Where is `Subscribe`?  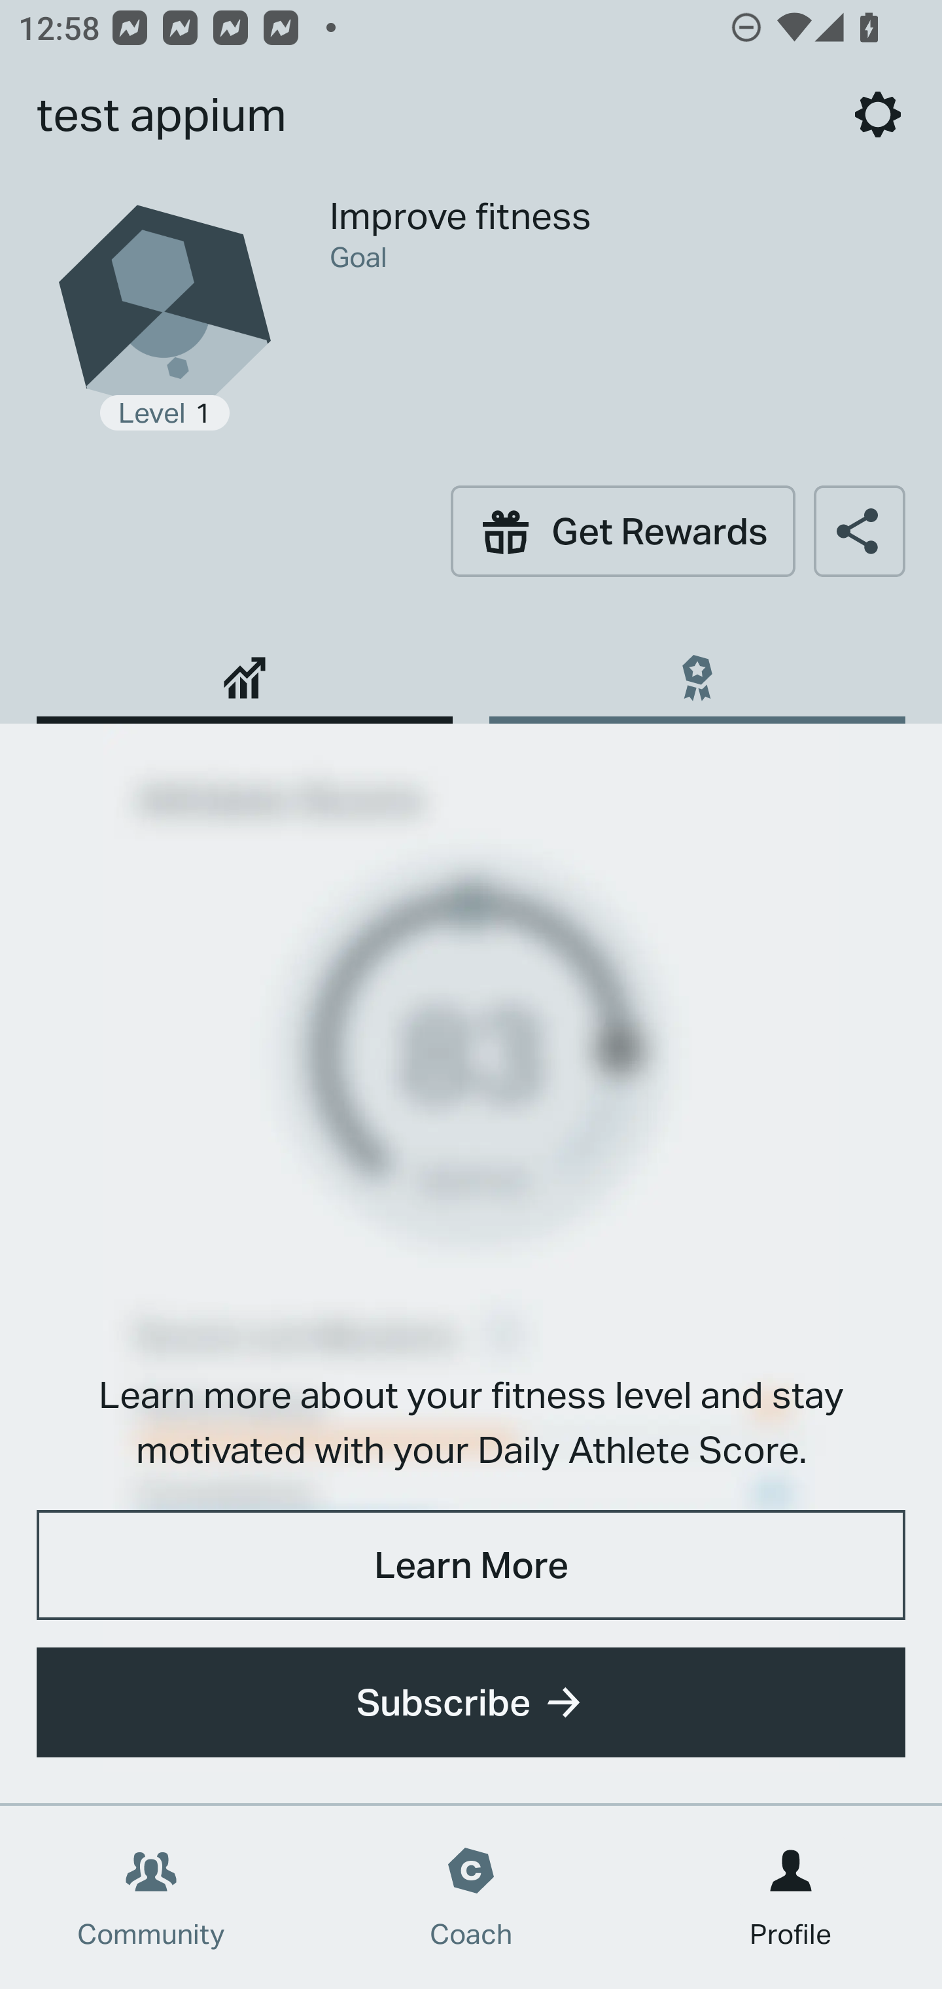
Subscribe is located at coordinates (471, 1702).